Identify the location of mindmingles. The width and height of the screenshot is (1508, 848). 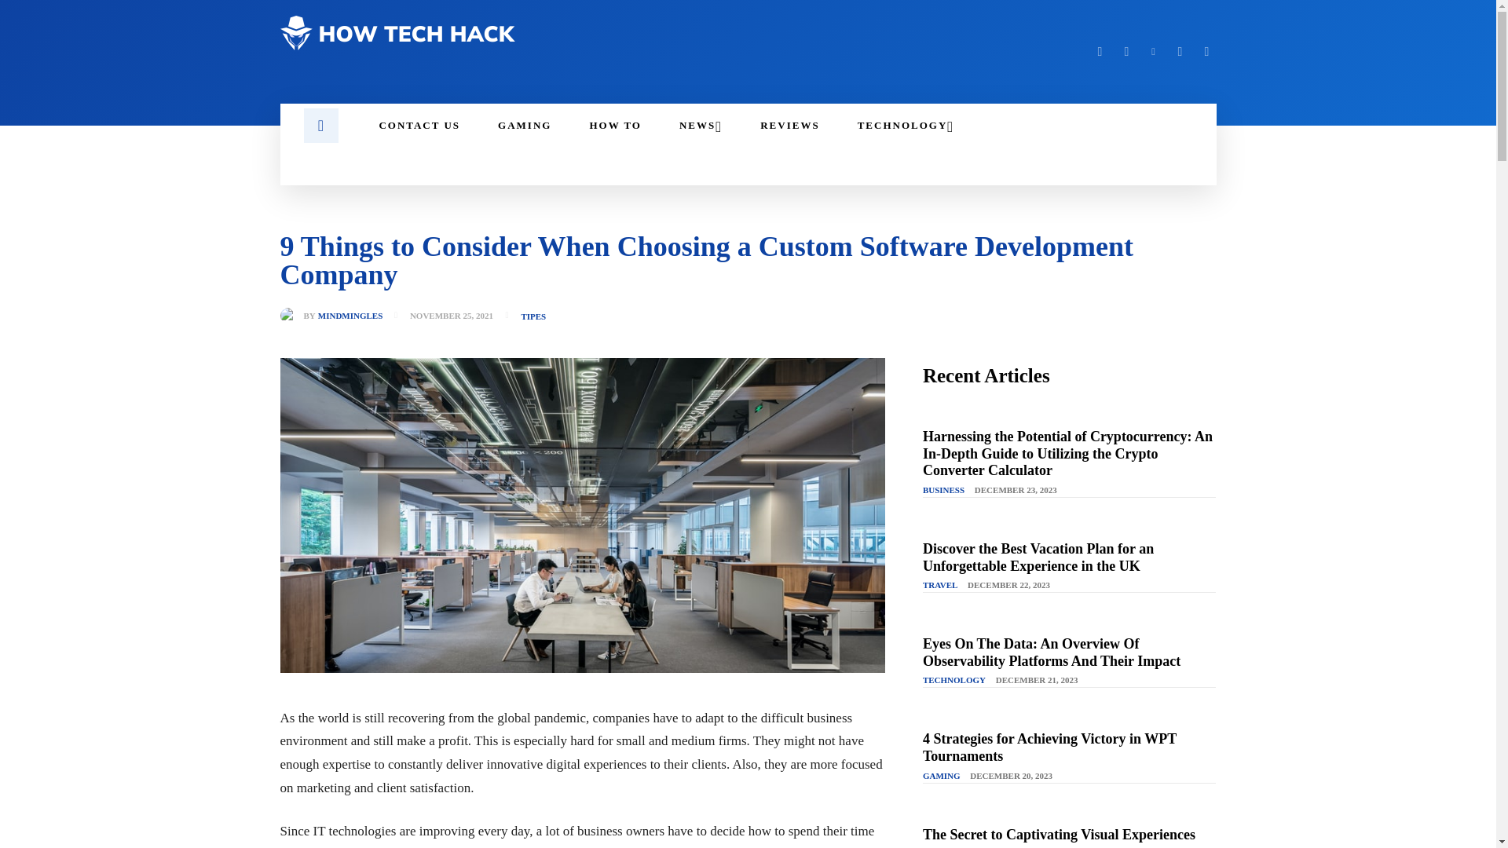
(291, 316).